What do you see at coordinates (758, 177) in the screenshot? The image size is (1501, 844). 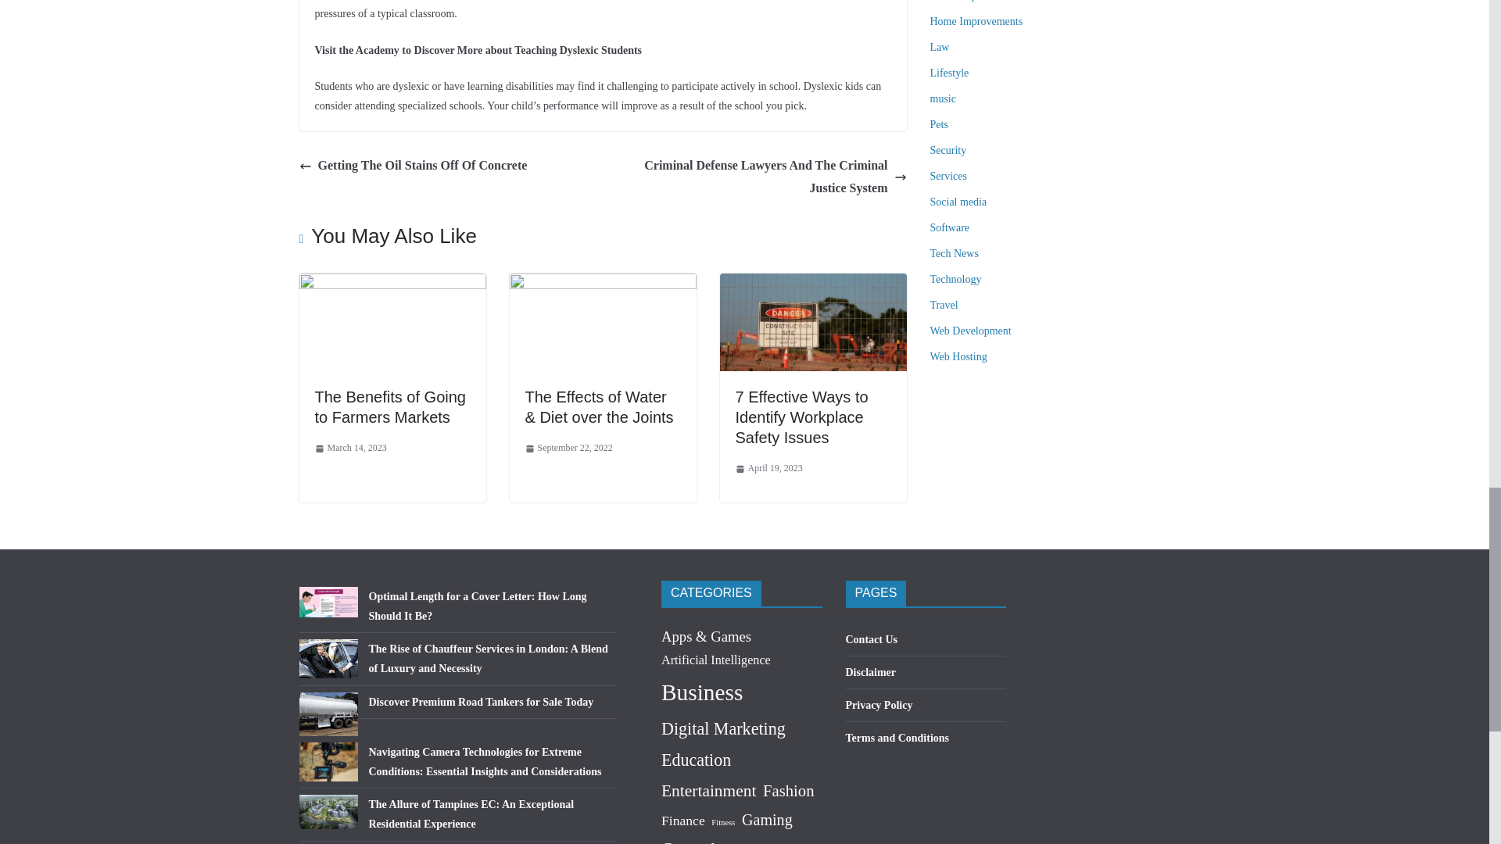 I see `Criminal Defense Lawyers And The Criminal Justice System` at bounding box center [758, 177].